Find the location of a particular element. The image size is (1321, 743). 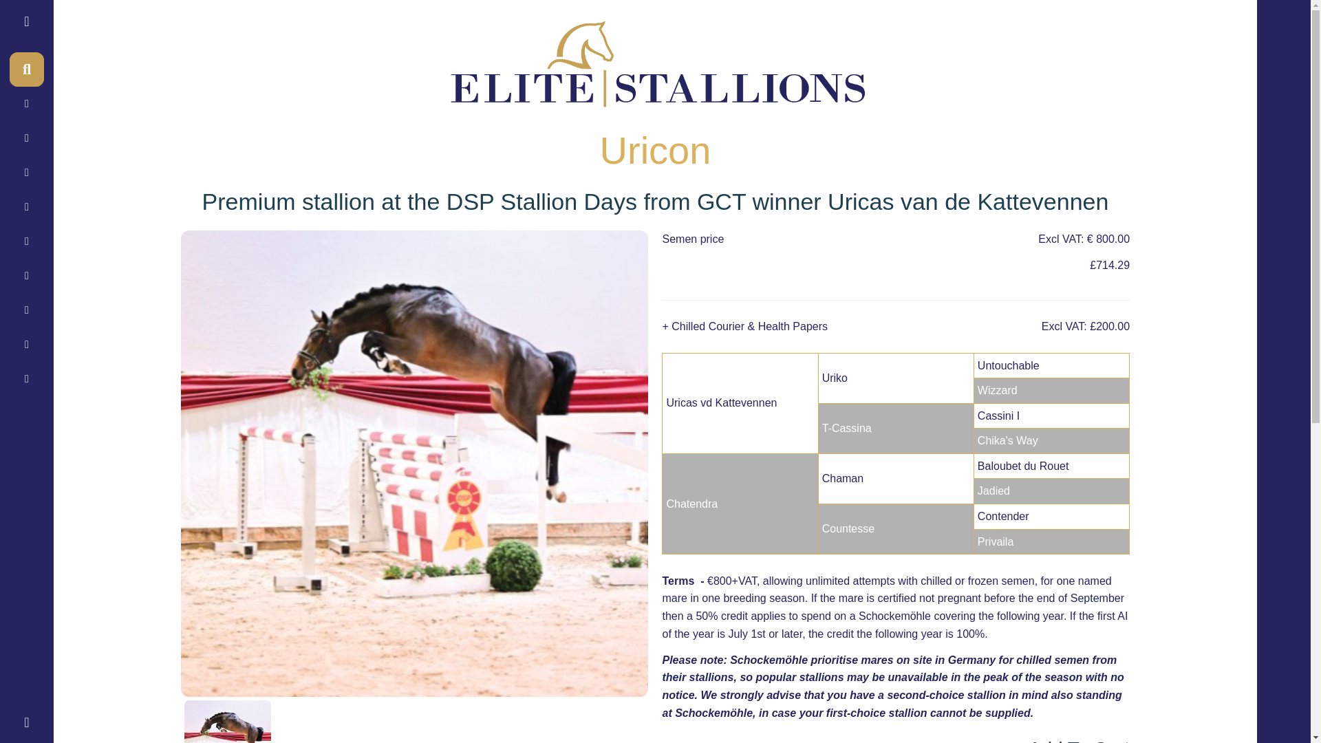

Covering Certificate Link is located at coordinates (26, 207).